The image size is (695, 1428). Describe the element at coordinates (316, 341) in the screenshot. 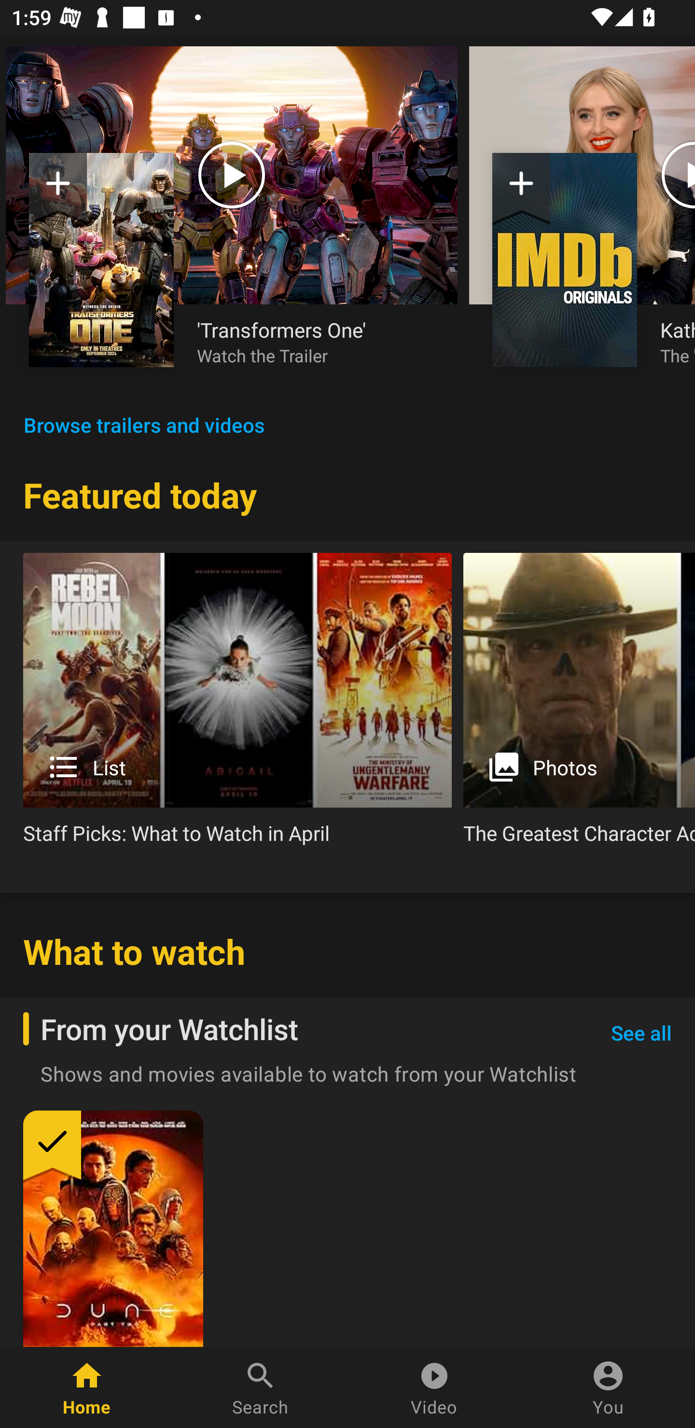

I see `'Transformers One' Watch the Trailer` at that location.